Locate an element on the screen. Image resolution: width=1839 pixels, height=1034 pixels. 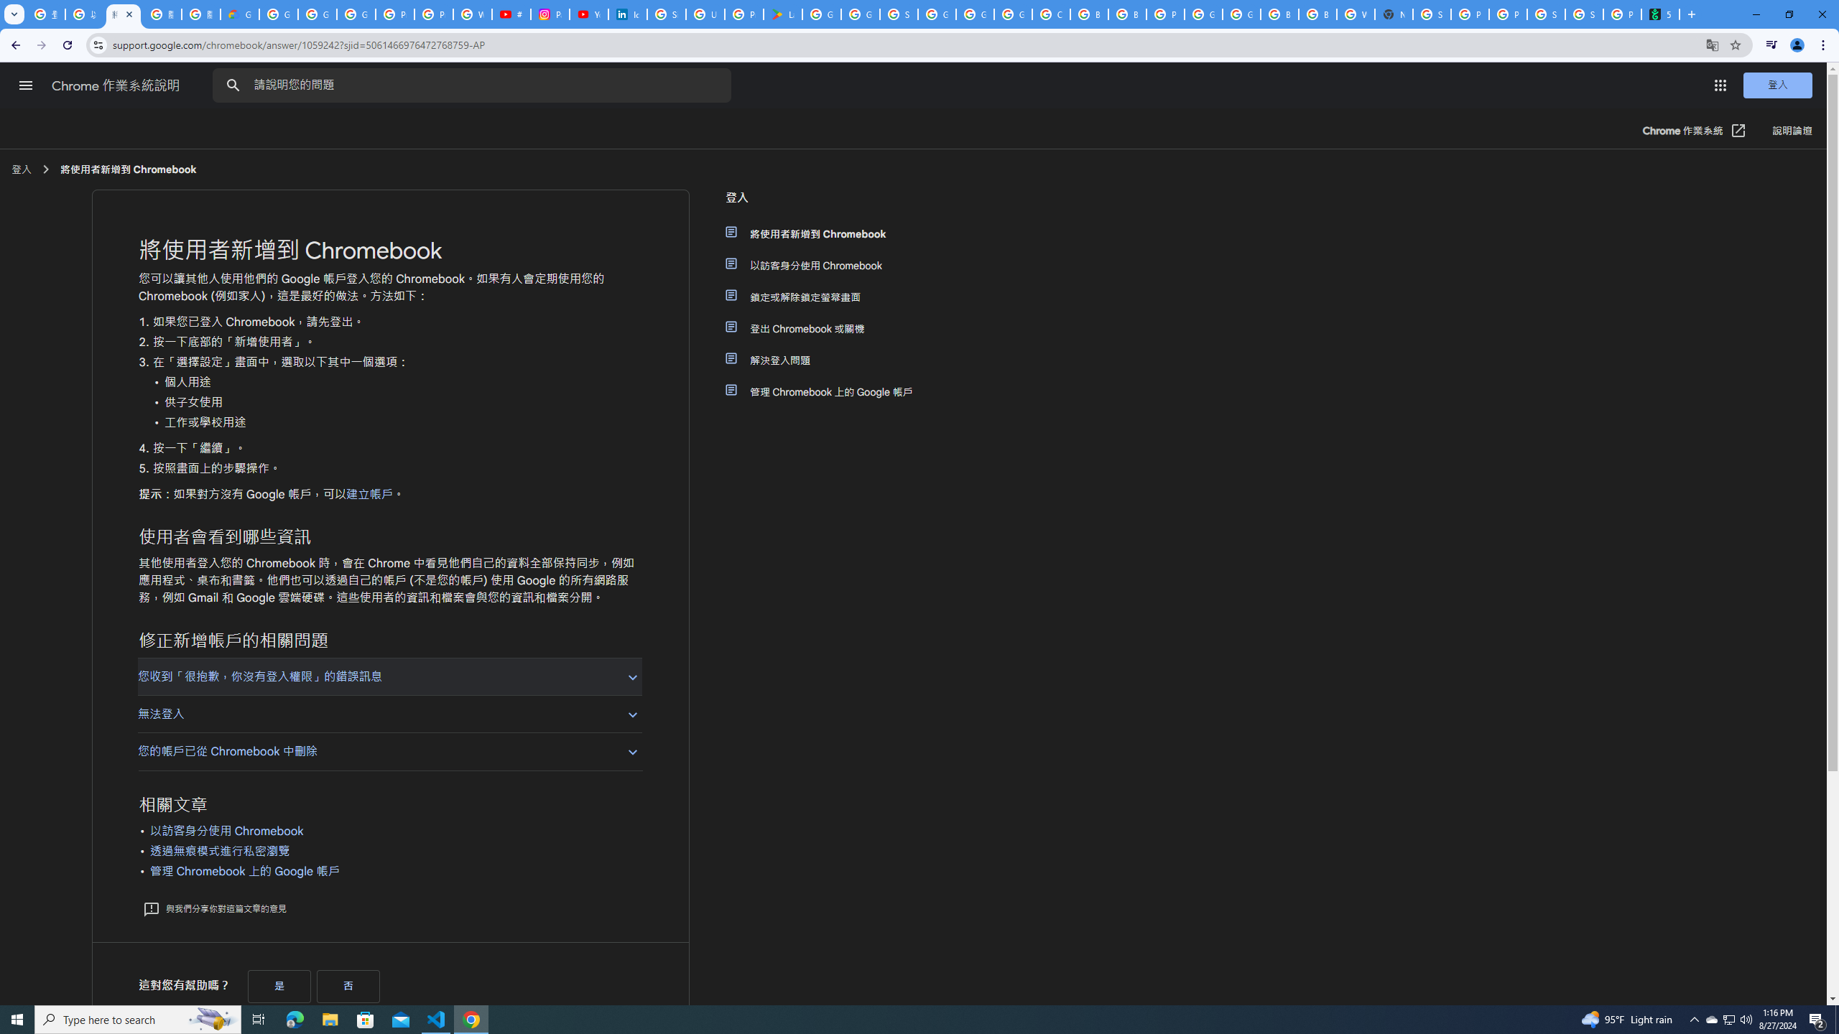
Last Shelter: Survival - Apps on Google Play is located at coordinates (783, 14).